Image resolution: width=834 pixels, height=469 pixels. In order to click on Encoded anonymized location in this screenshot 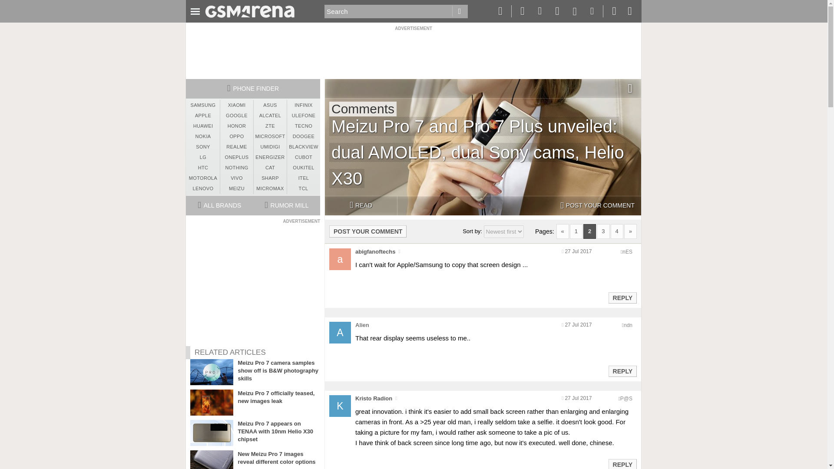, I will do `click(627, 252)`.